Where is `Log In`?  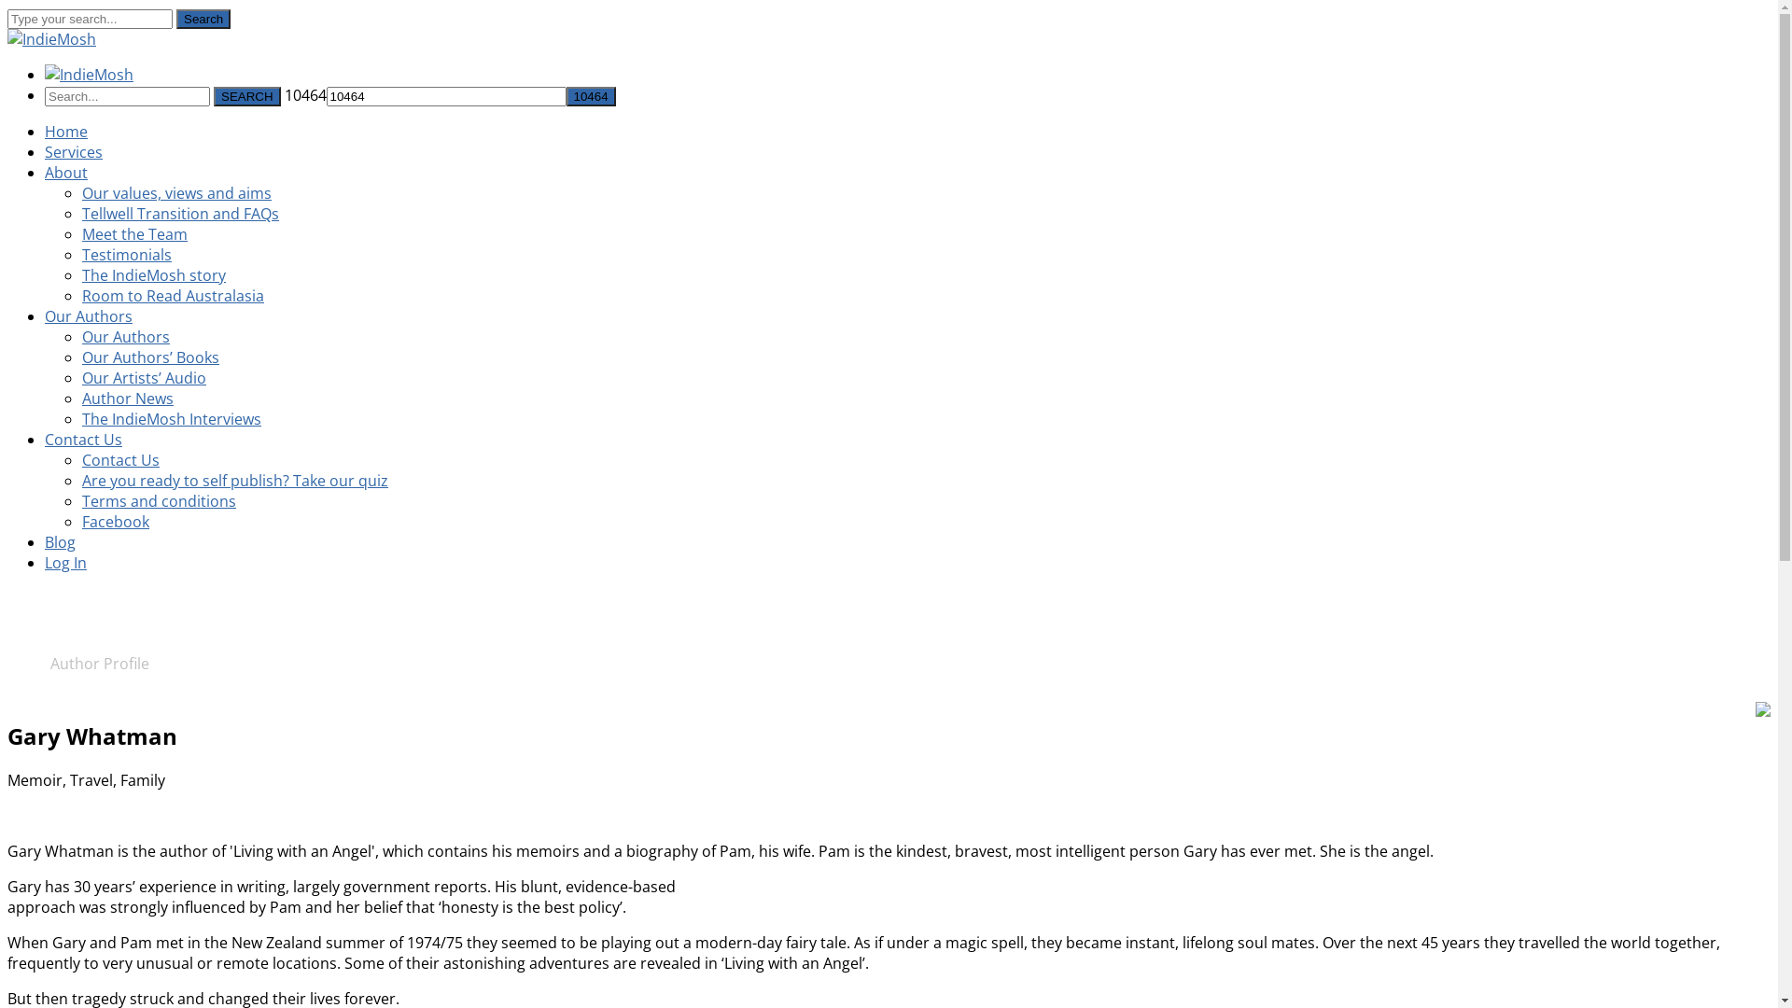 Log In is located at coordinates (65, 563).